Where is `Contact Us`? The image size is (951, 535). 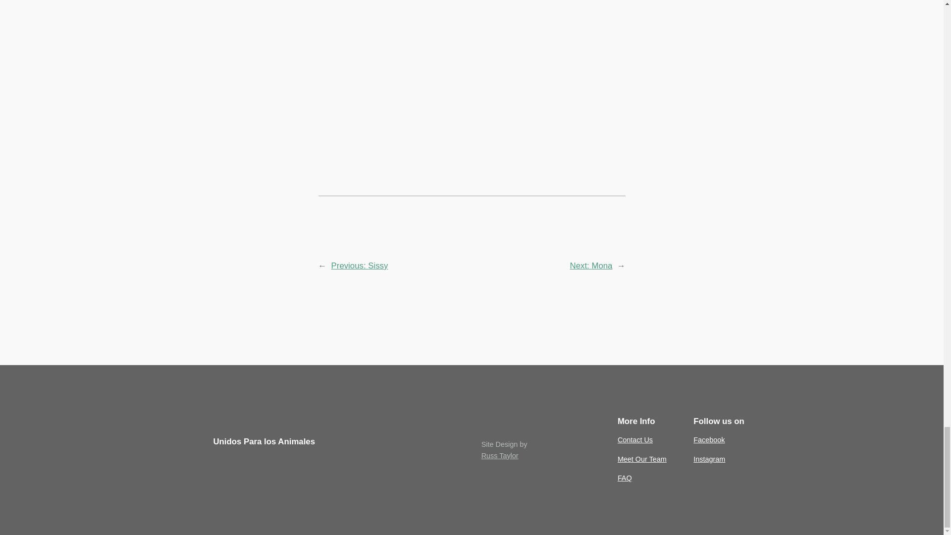
Contact Us is located at coordinates (635, 439).